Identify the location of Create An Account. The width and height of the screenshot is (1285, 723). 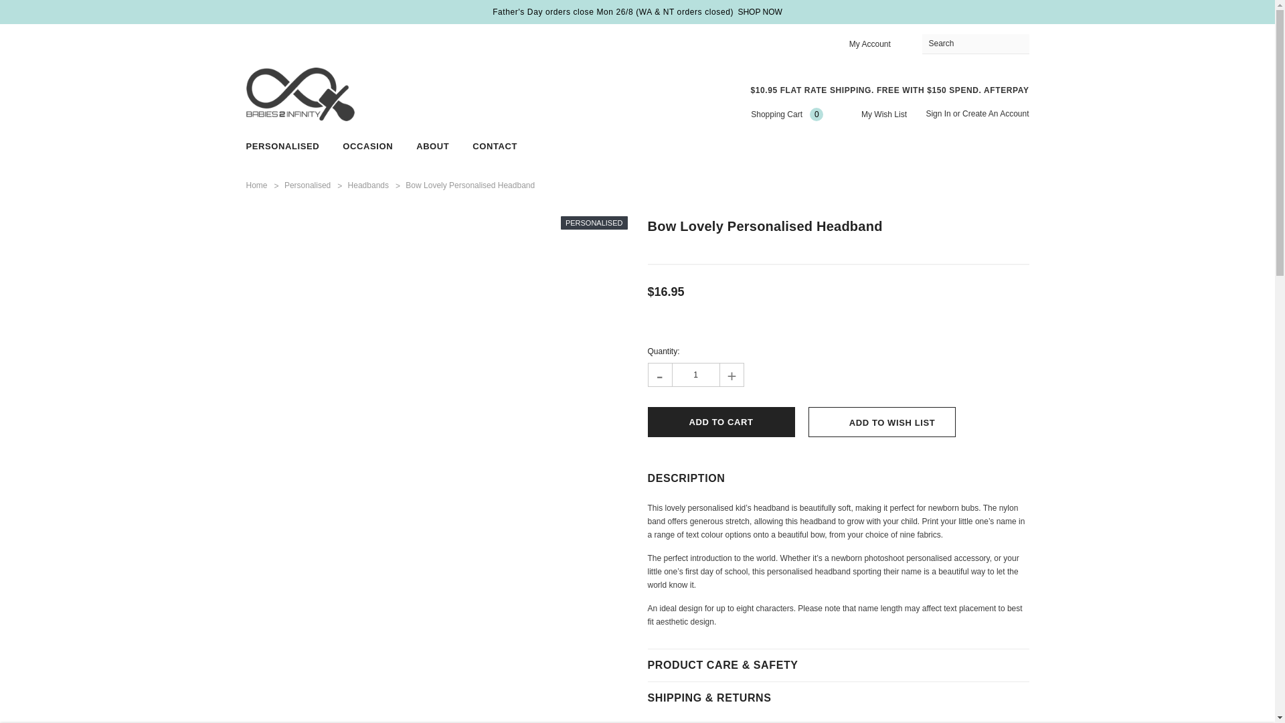
(996, 114).